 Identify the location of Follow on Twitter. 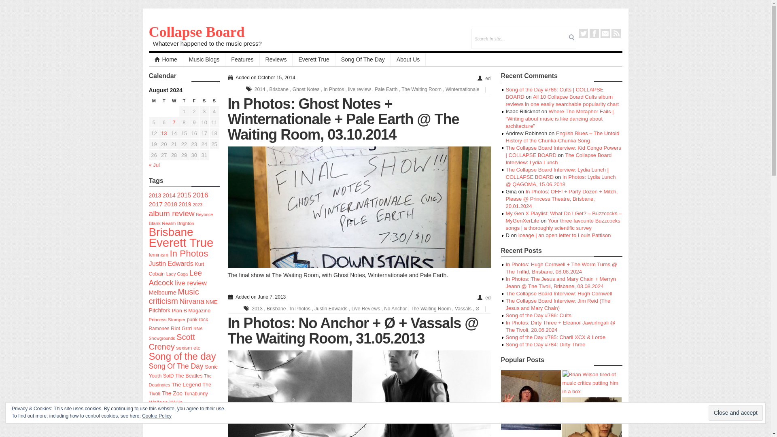
(584, 33).